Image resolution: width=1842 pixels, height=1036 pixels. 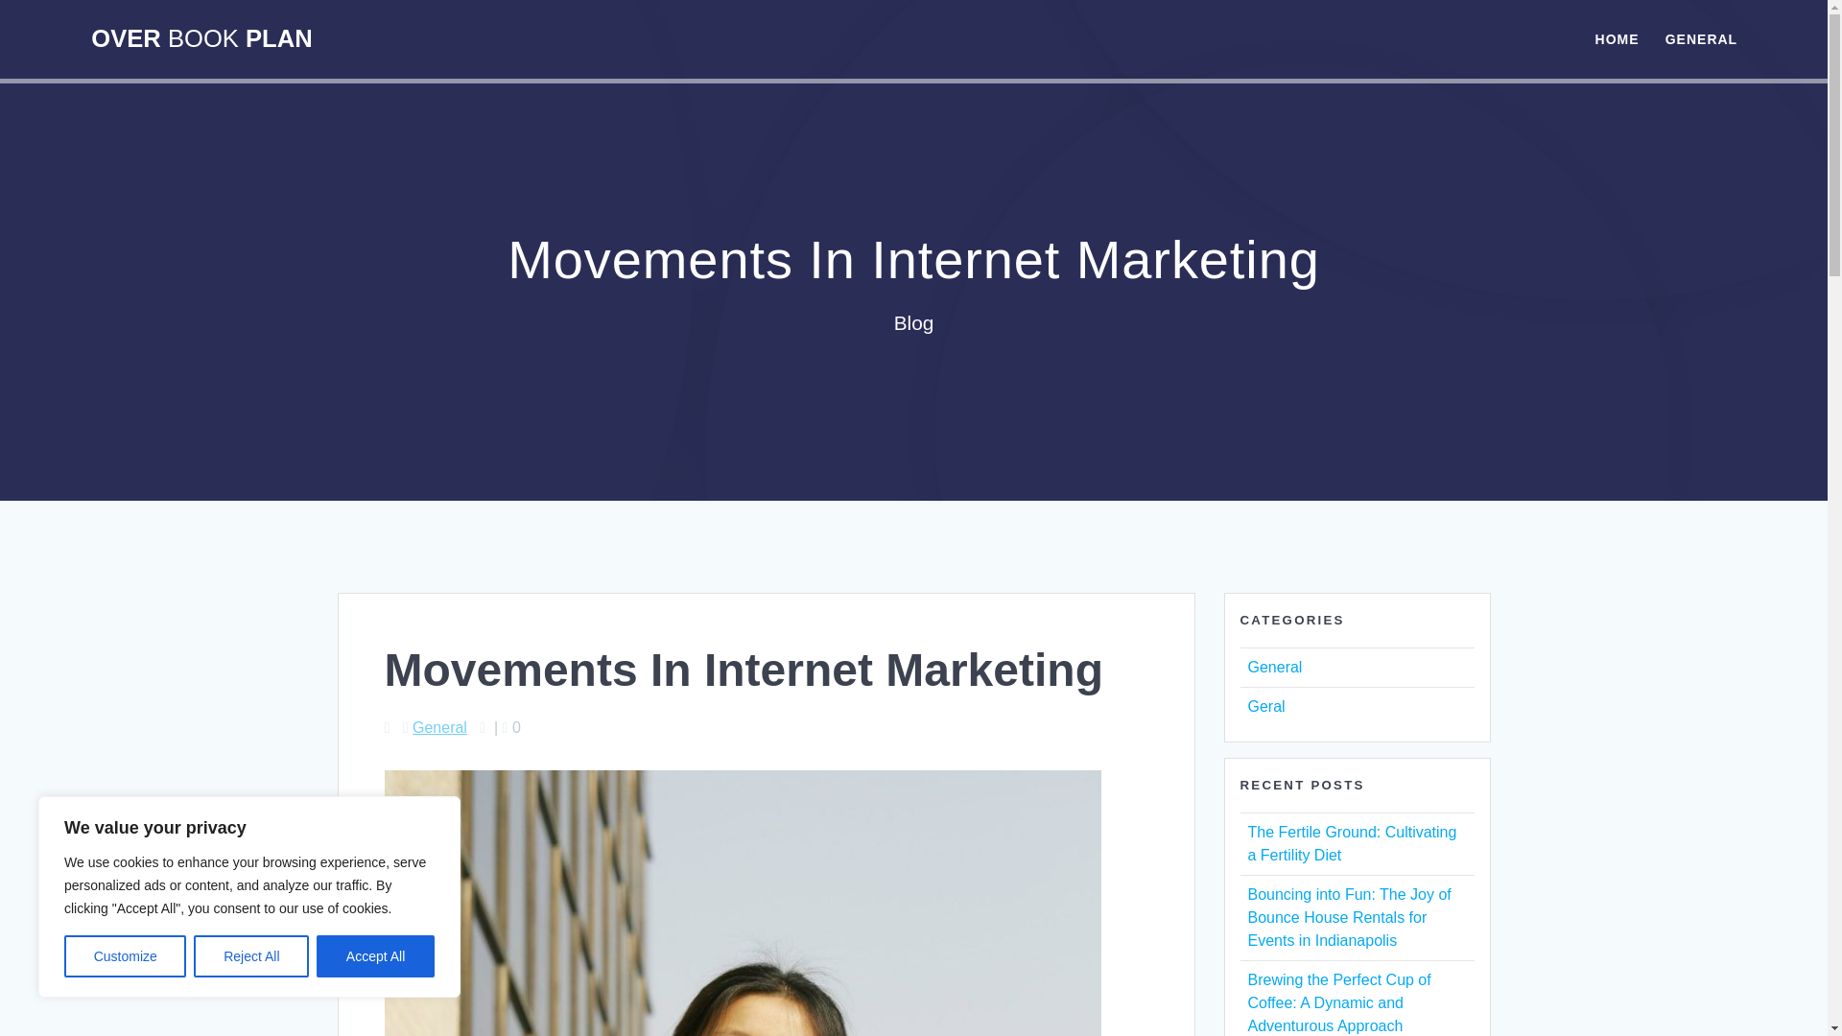 What do you see at coordinates (201, 39) in the screenshot?
I see `OVER BOOK PLAN` at bounding box center [201, 39].